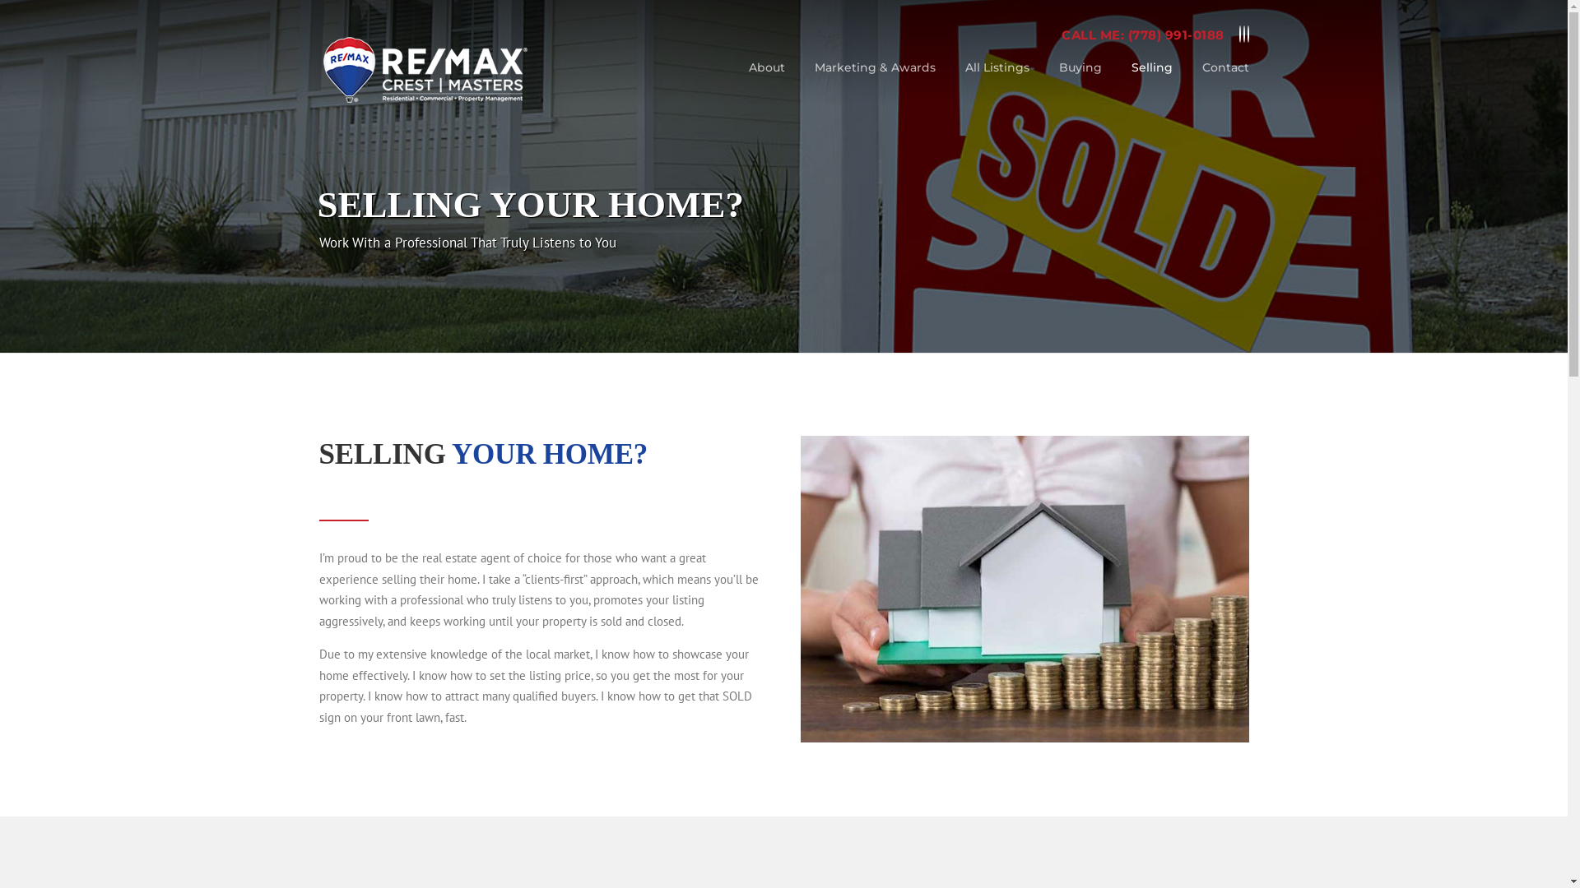  What do you see at coordinates (1240, 35) in the screenshot?
I see `Facebook` at bounding box center [1240, 35].